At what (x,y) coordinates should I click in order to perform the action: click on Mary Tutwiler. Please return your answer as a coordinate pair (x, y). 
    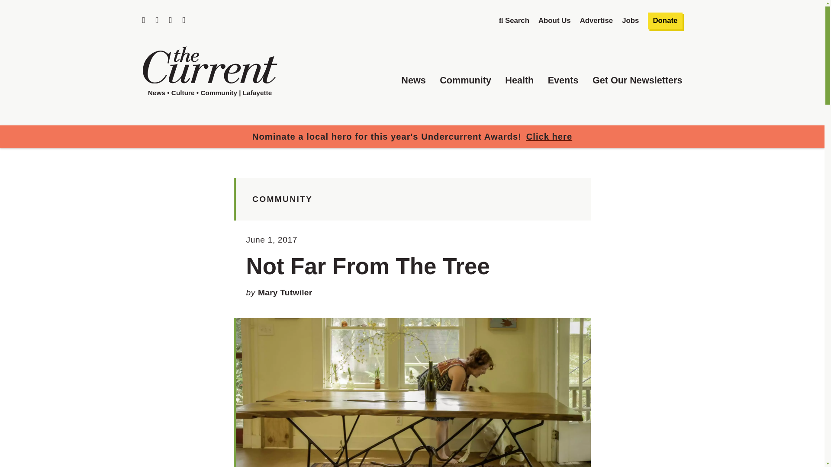
    Looking at the image, I should click on (285, 292).